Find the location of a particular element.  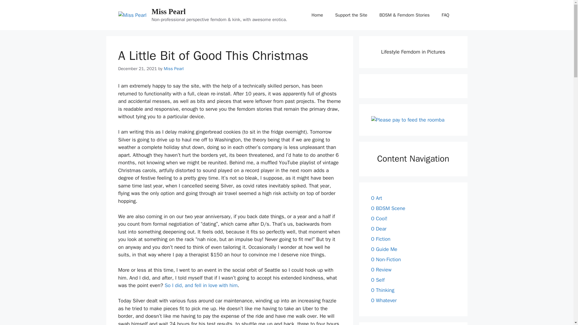

FAQ is located at coordinates (446, 15).